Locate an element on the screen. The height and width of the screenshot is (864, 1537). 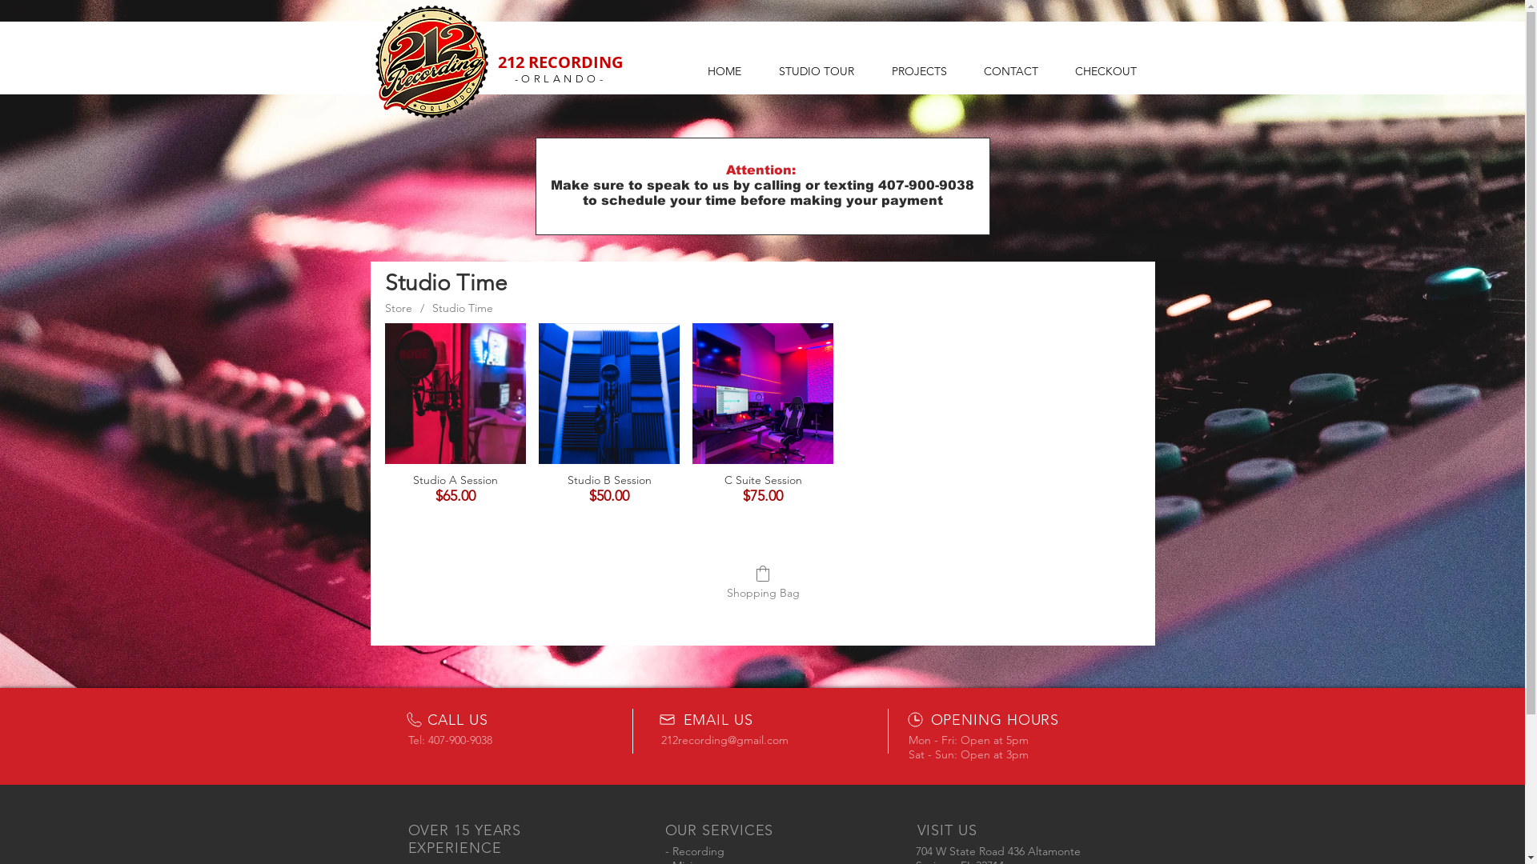
212recording@gmail.com is located at coordinates (725, 740).